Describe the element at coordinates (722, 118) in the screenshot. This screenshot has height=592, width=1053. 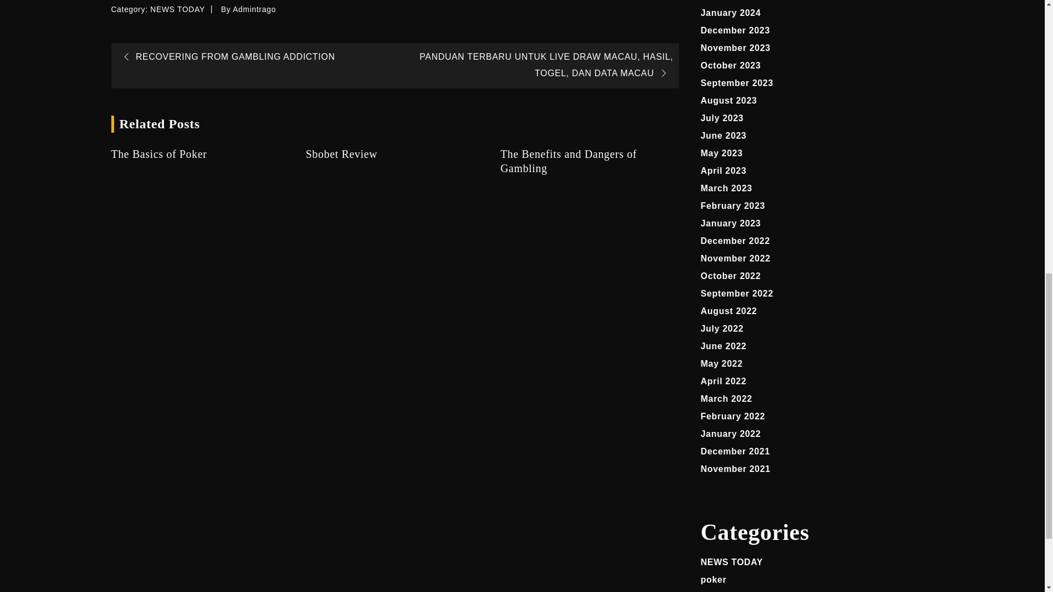
I see `July 2023` at that location.